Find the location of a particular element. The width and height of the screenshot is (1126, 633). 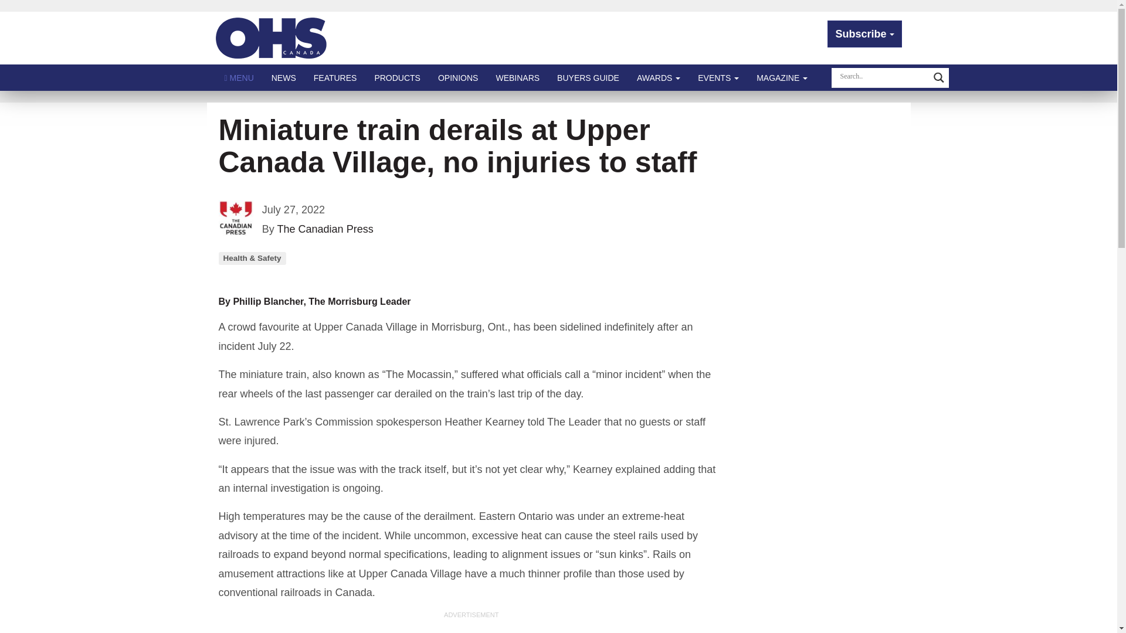

OPINIONS is located at coordinates (457, 77).